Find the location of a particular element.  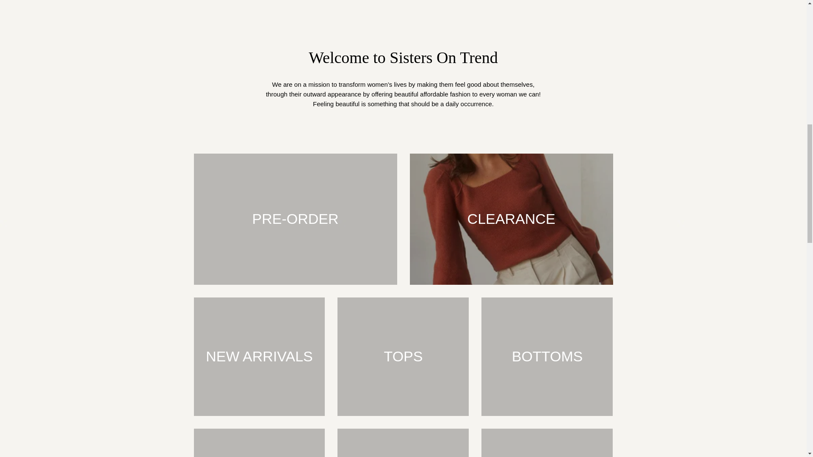

Accessories is located at coordinates (547, 443).